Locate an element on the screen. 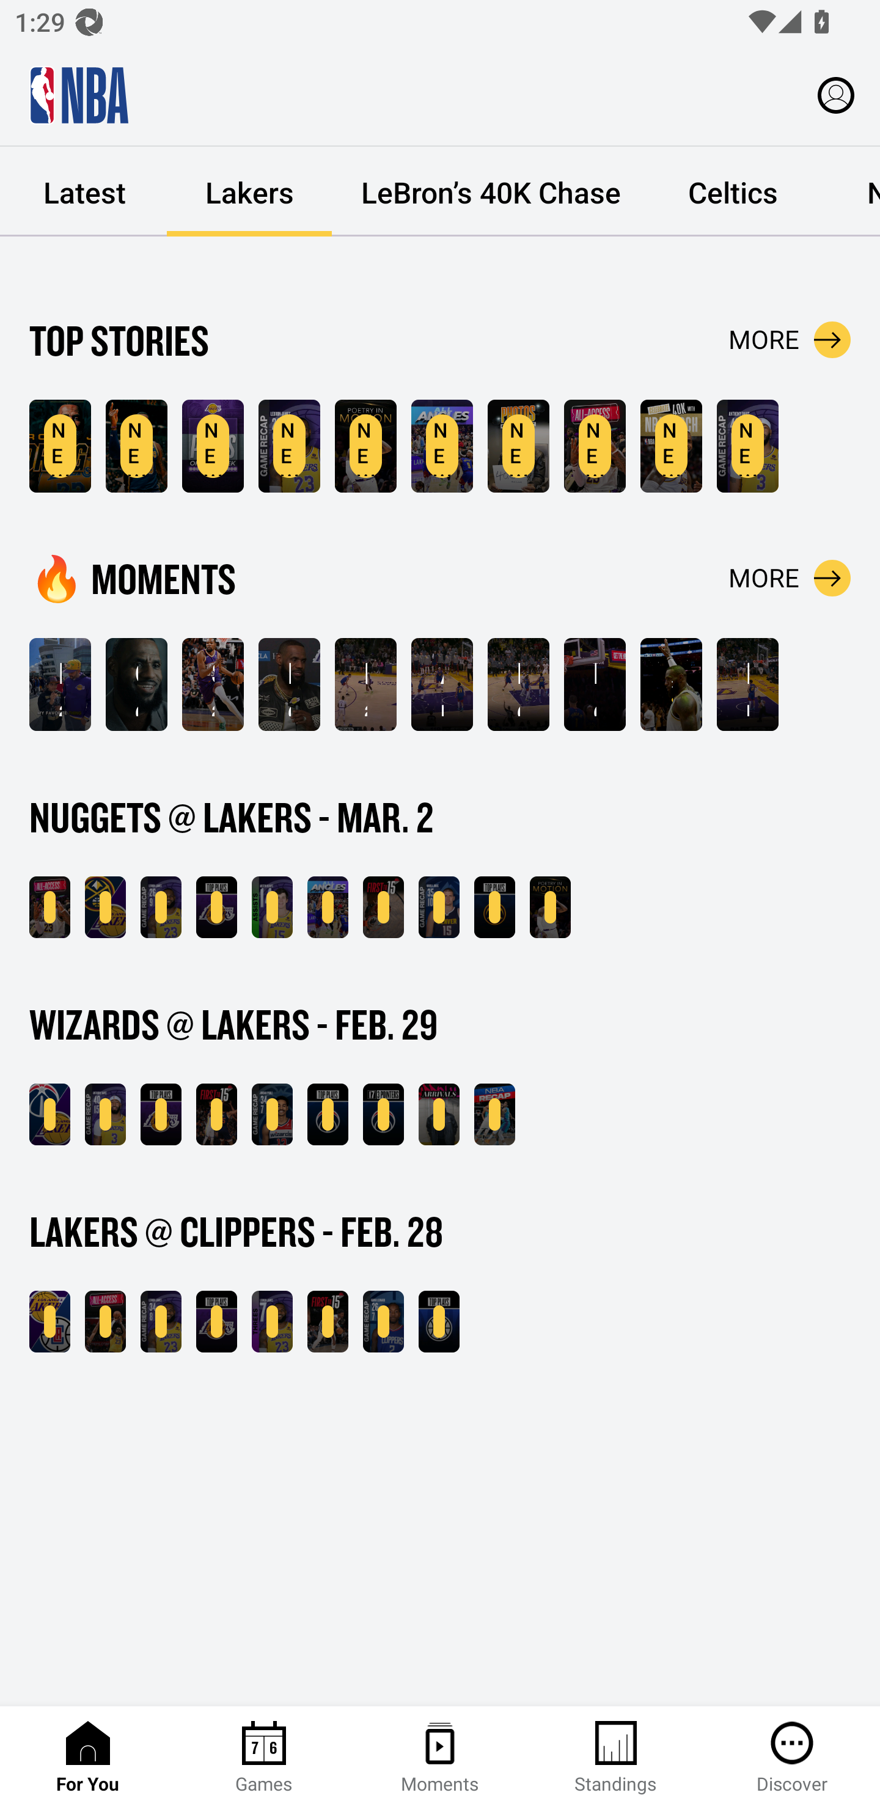 Image resolution: width=880 pixels, height=1809 pixels. Shop LeBron Merch Now 👑🛒 NEW is located at coordinates (671, 446).